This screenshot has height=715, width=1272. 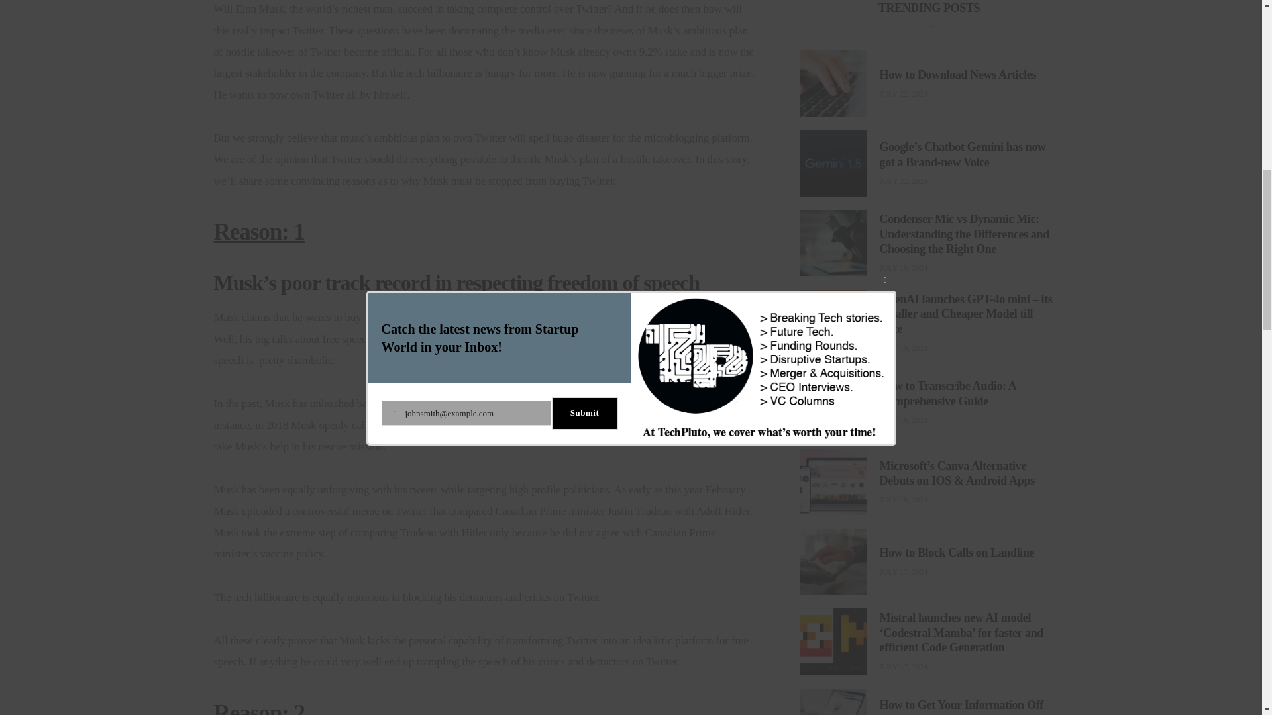 I want to click on Get the latest kitchen gadgets, so click(x=856, y=572).